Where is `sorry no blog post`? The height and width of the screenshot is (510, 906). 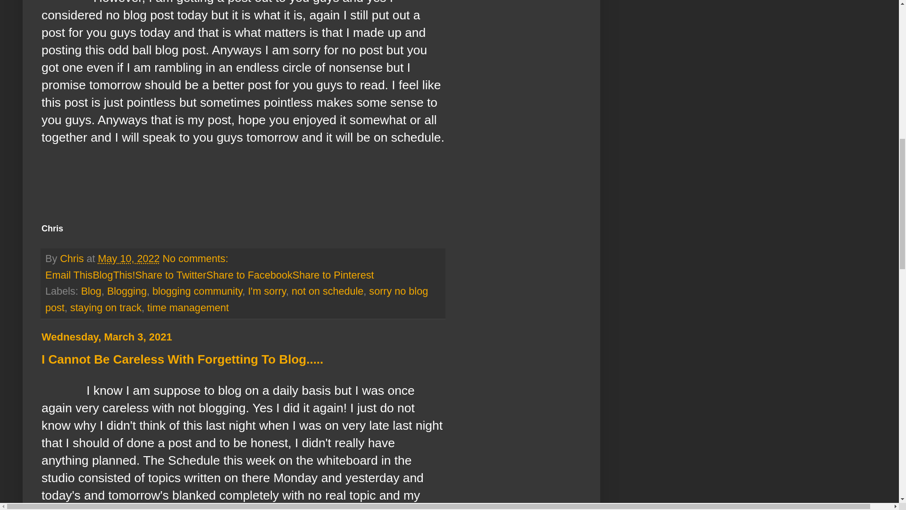
sorry no blog post is located at coordinates (236, 299).